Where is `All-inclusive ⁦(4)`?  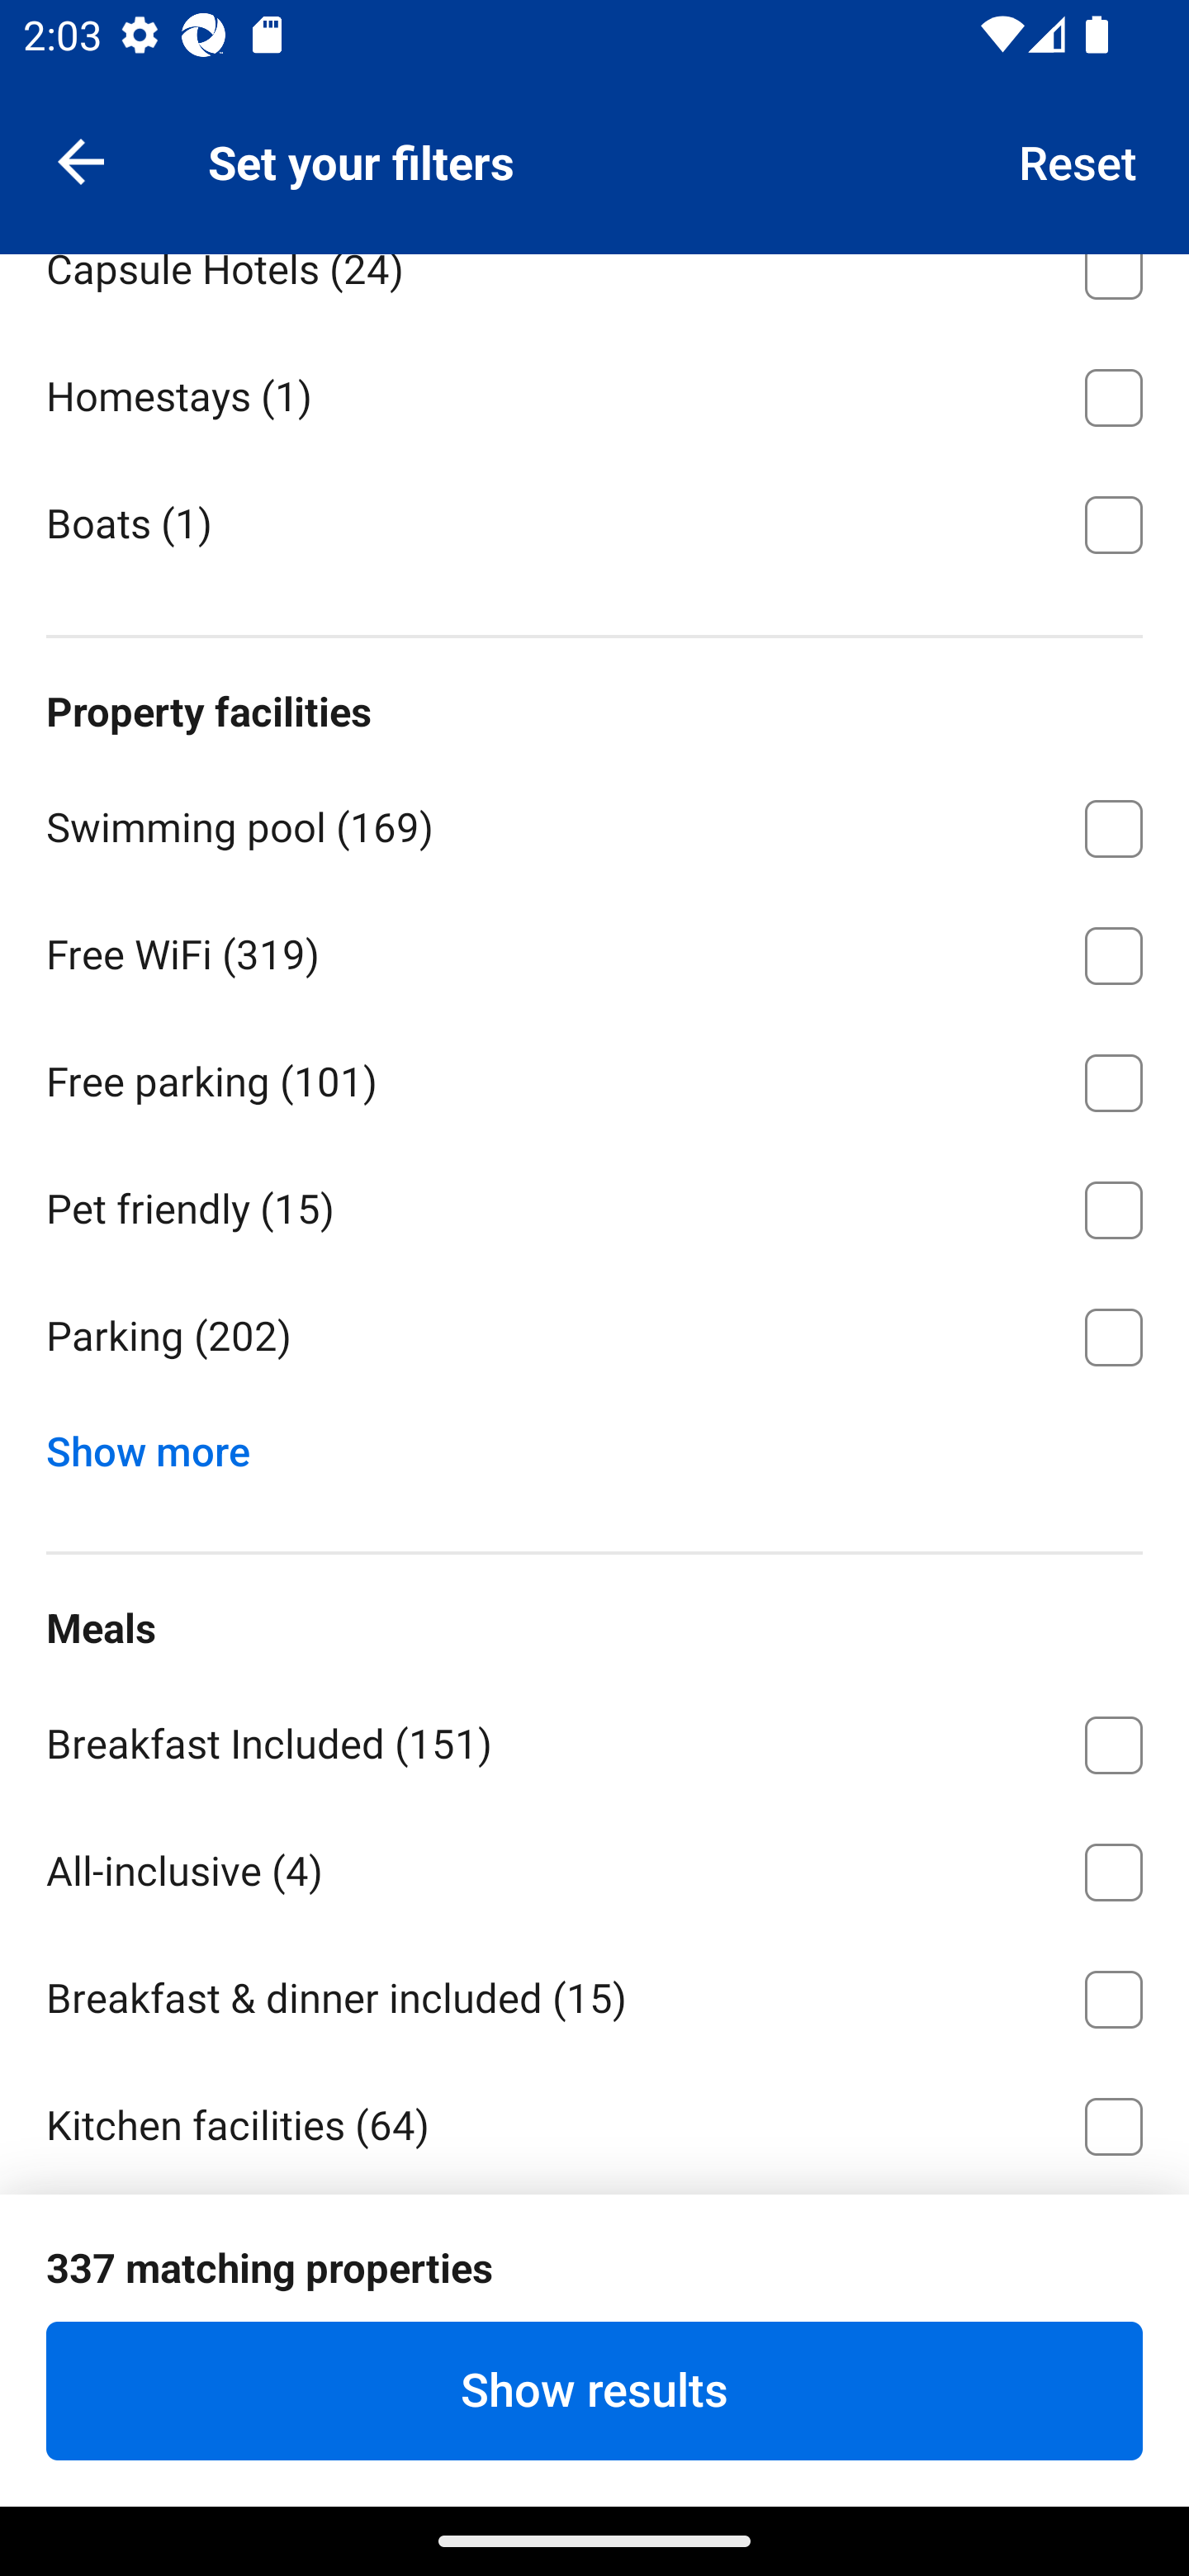
All-inclusive ⁦(4) is located at coordinates (594, 1866).